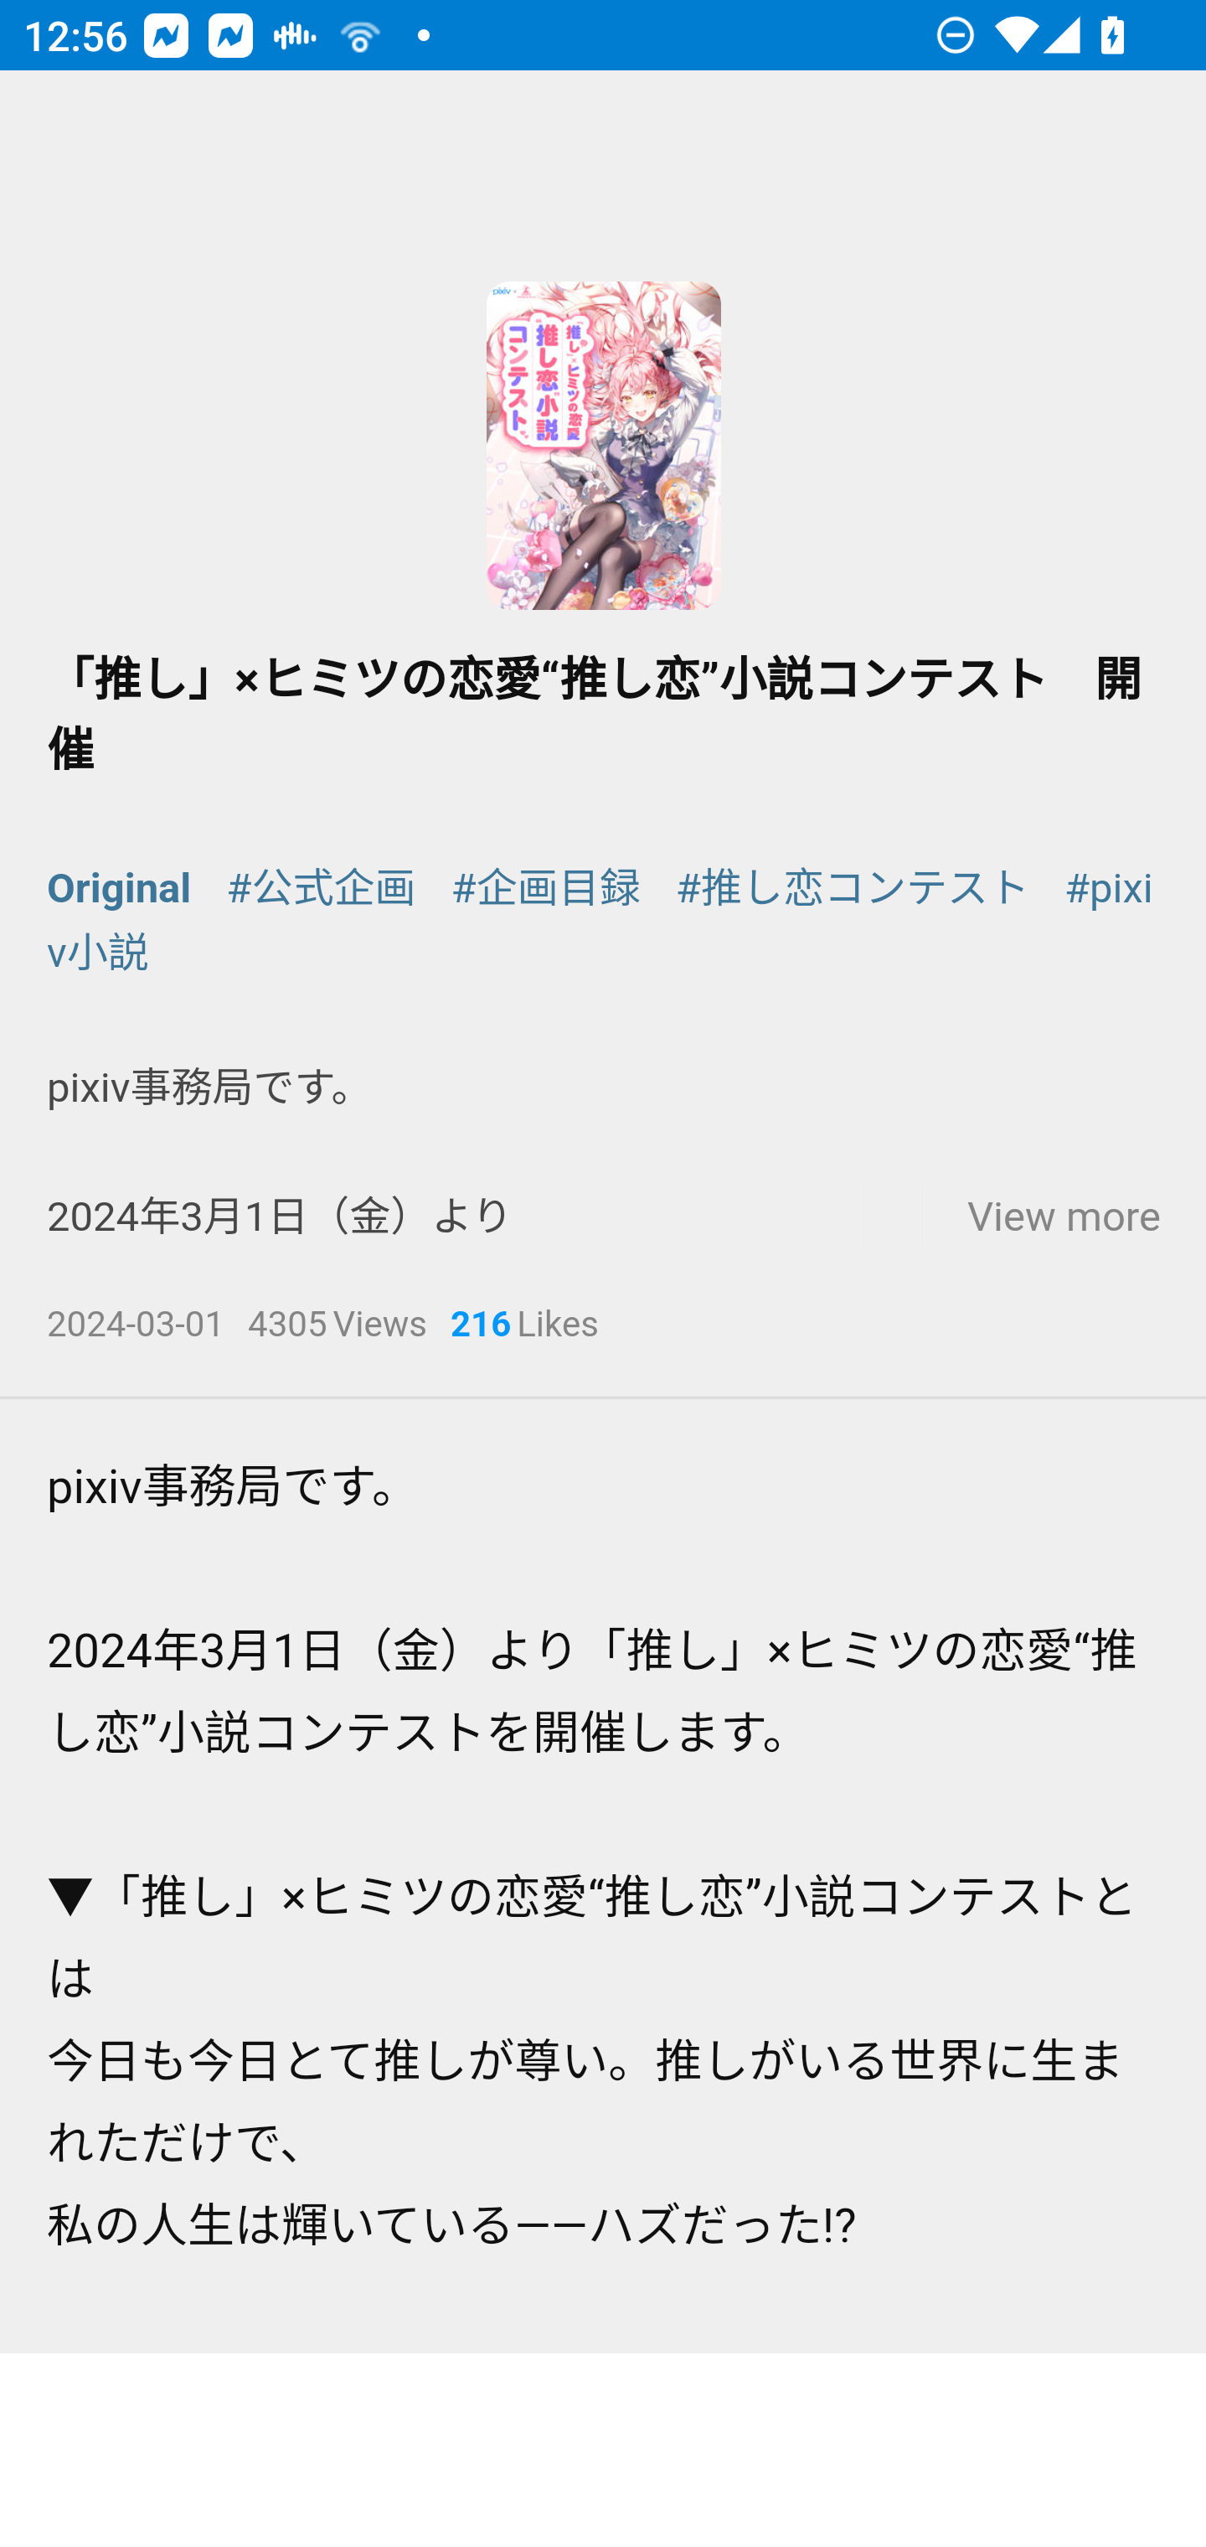 The image size is (1206, 2547). Describe the element at coordinates (1064, 1217) in the screenshot. I see `View more` at that location.